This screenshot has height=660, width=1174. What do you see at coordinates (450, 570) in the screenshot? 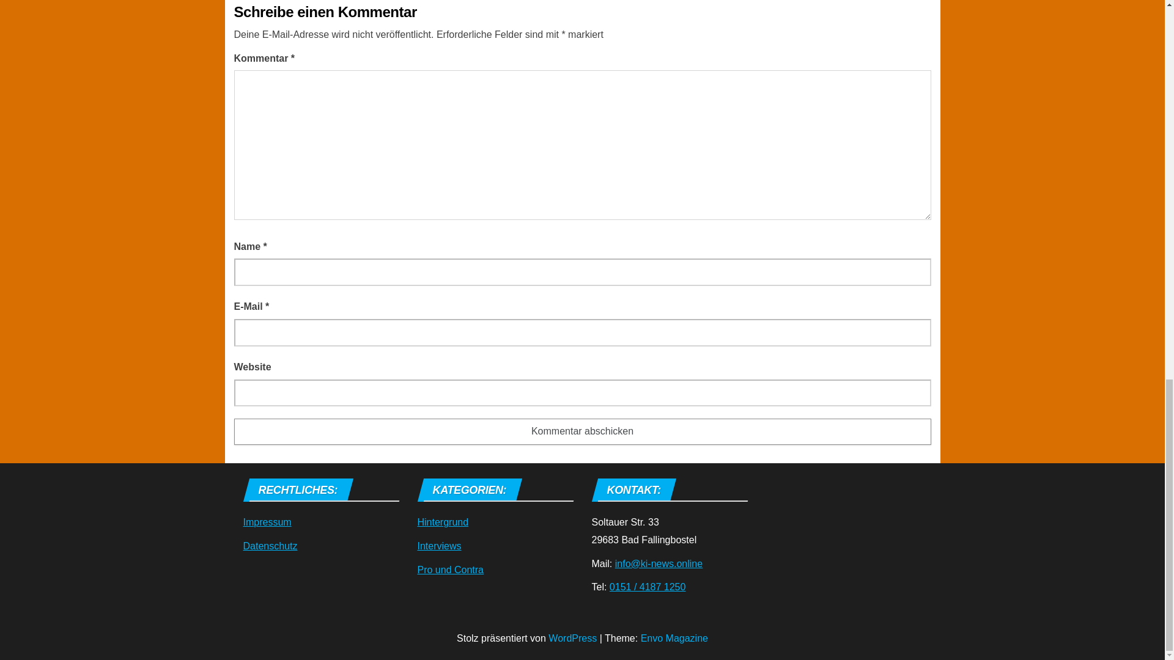
I see `Pro und Contra` at bounding box center [450, 570].